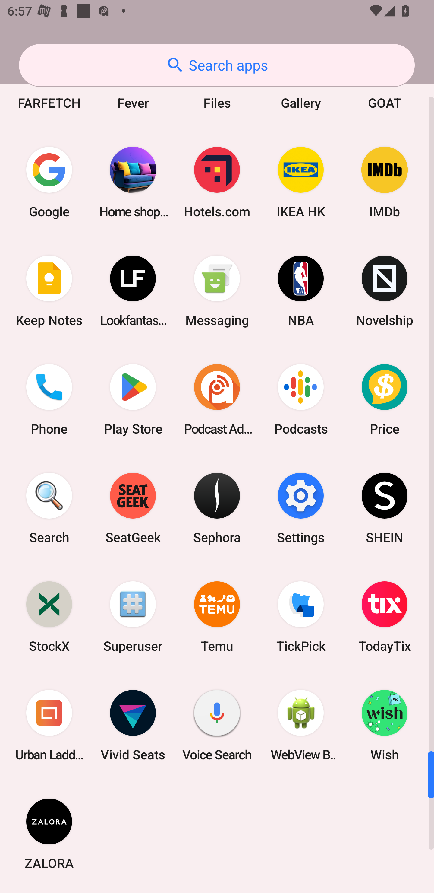 The width and height of the screenshot is (434, 893). I want to click on Voice Search, so click(217, 725).